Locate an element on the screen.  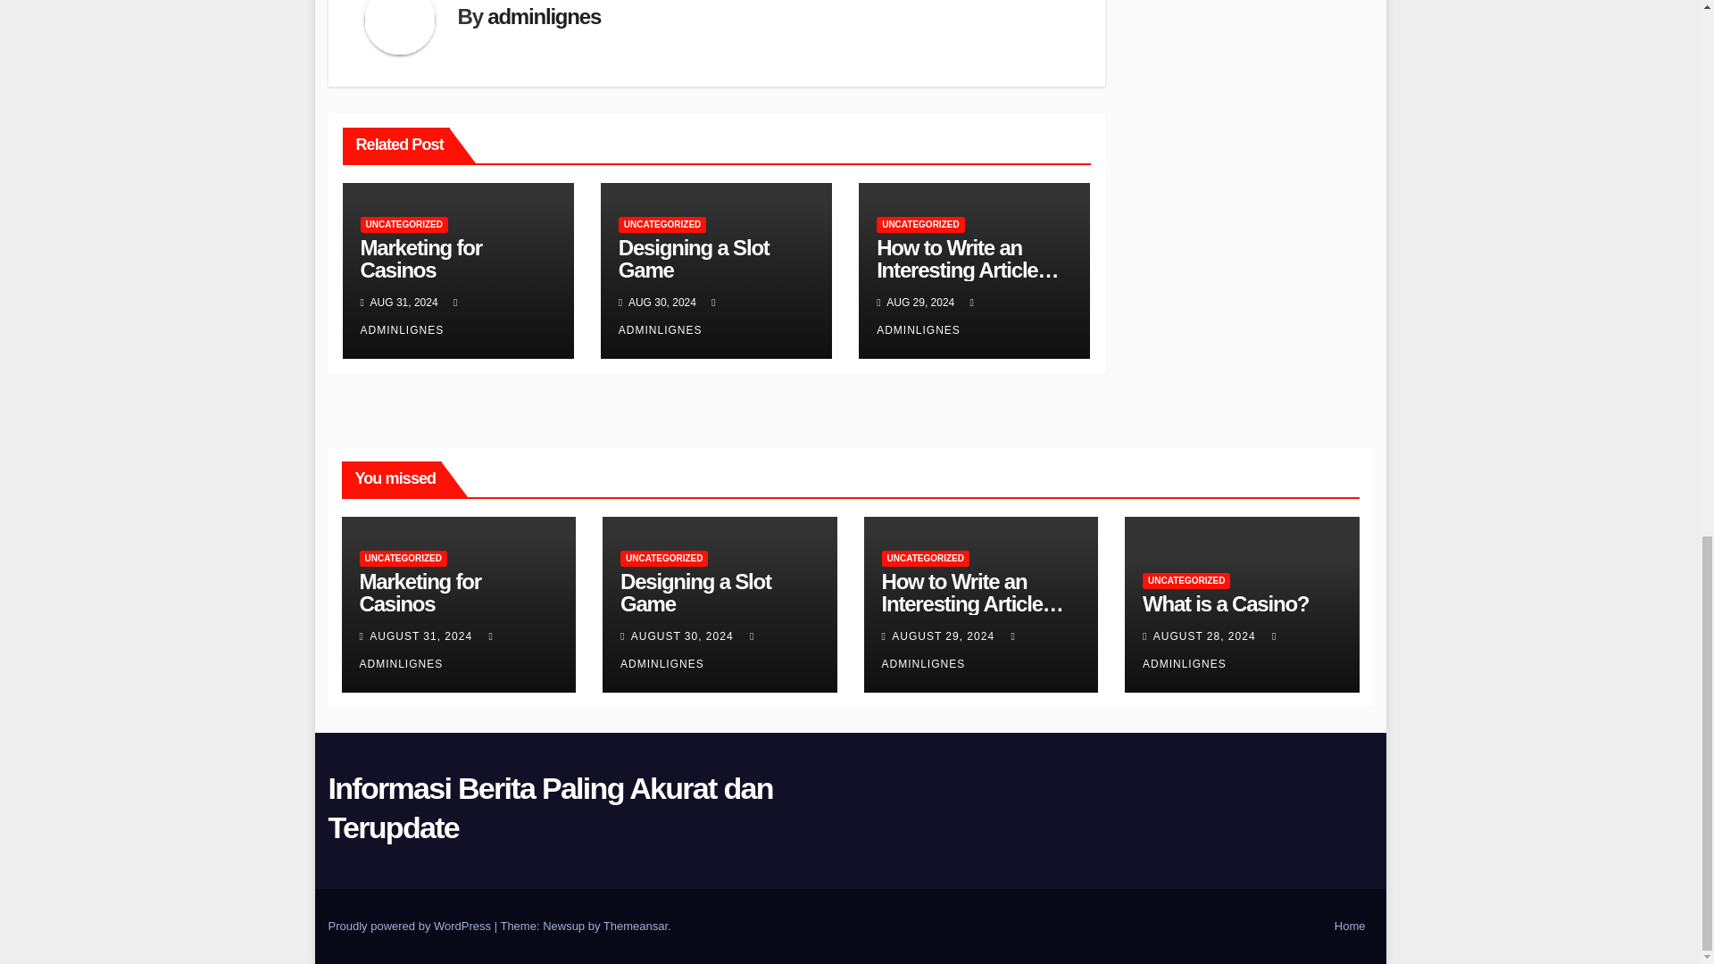
ADMINLIGNES is located at coordinates (411, 316).